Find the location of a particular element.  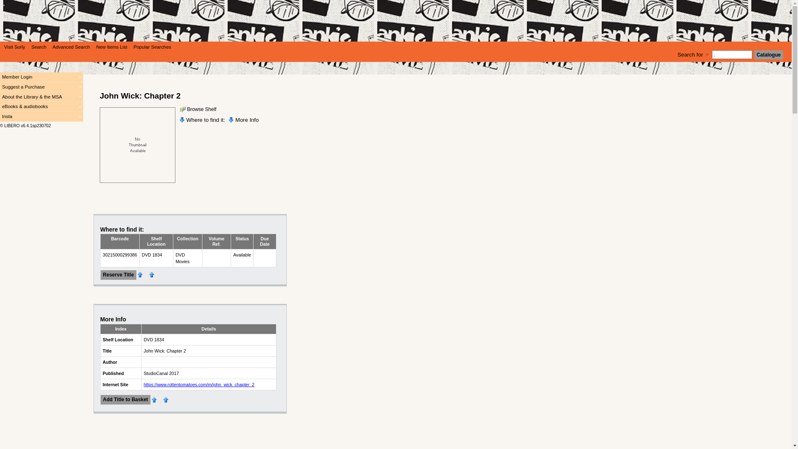

eBooks & audiobooks is located at coordinates (42, 107).